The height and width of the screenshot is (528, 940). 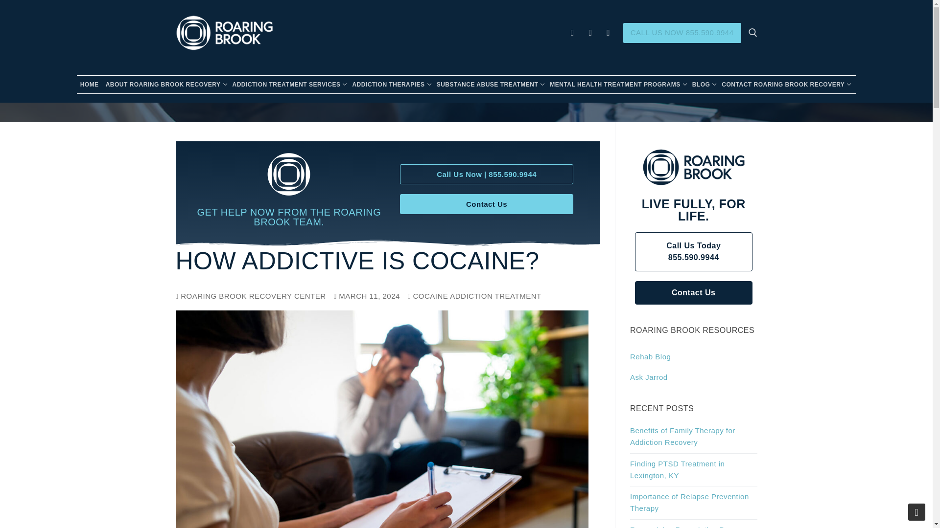 What do you see at coordinates (90, 84) in the screenshot?
I see `Facebook` at bounding box center [90, 84].